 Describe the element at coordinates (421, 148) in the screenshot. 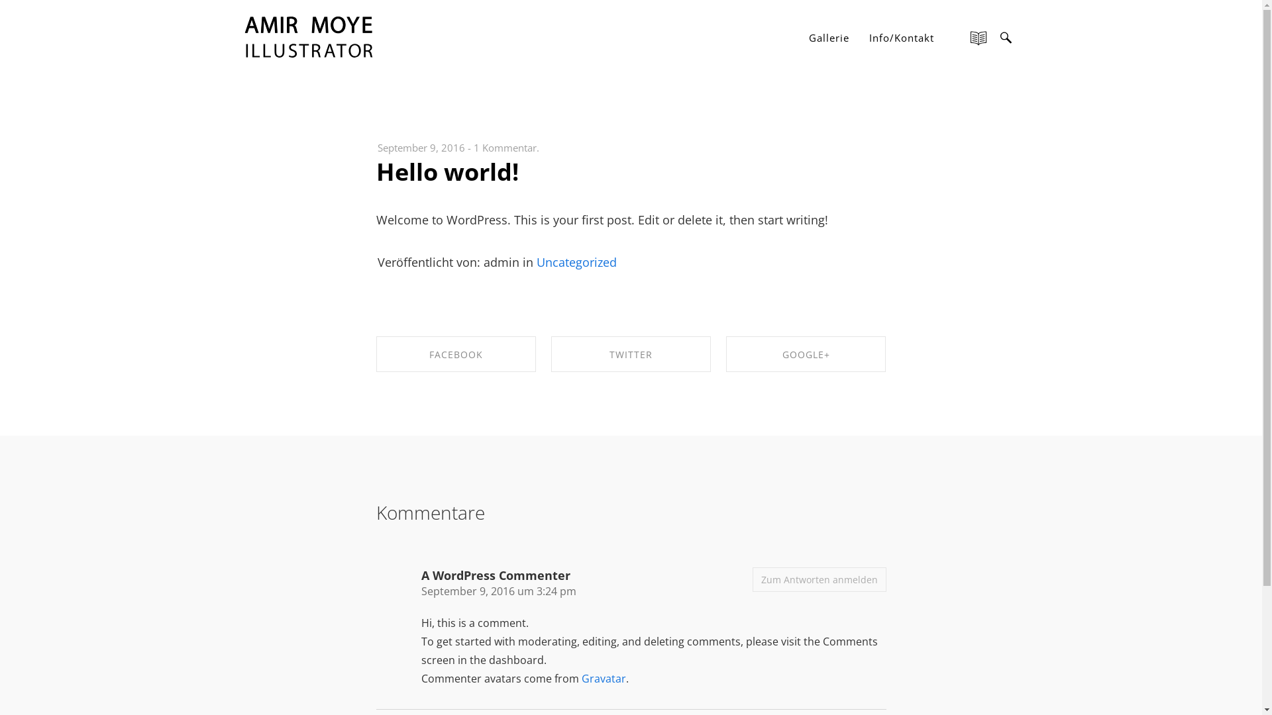

I see `September 9, 2016` at that location.